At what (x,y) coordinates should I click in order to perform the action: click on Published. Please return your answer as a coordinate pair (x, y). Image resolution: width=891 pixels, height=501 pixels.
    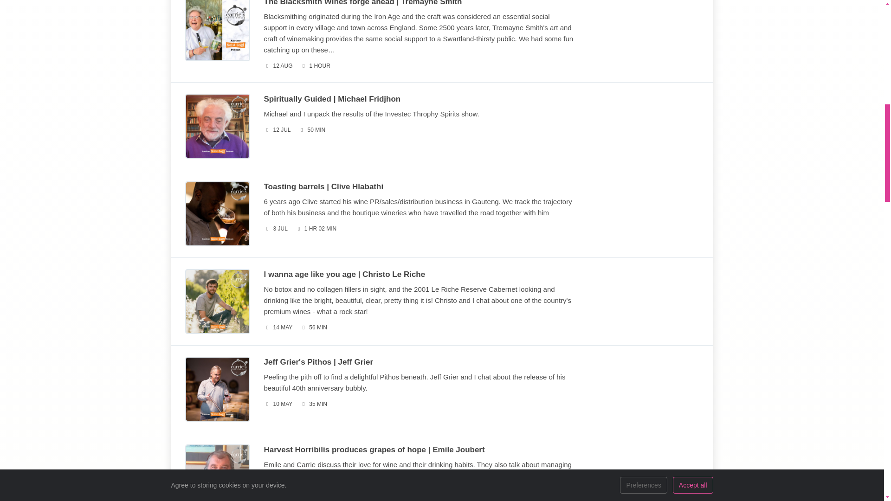
    Looking at the image, I should click on (277, 130).